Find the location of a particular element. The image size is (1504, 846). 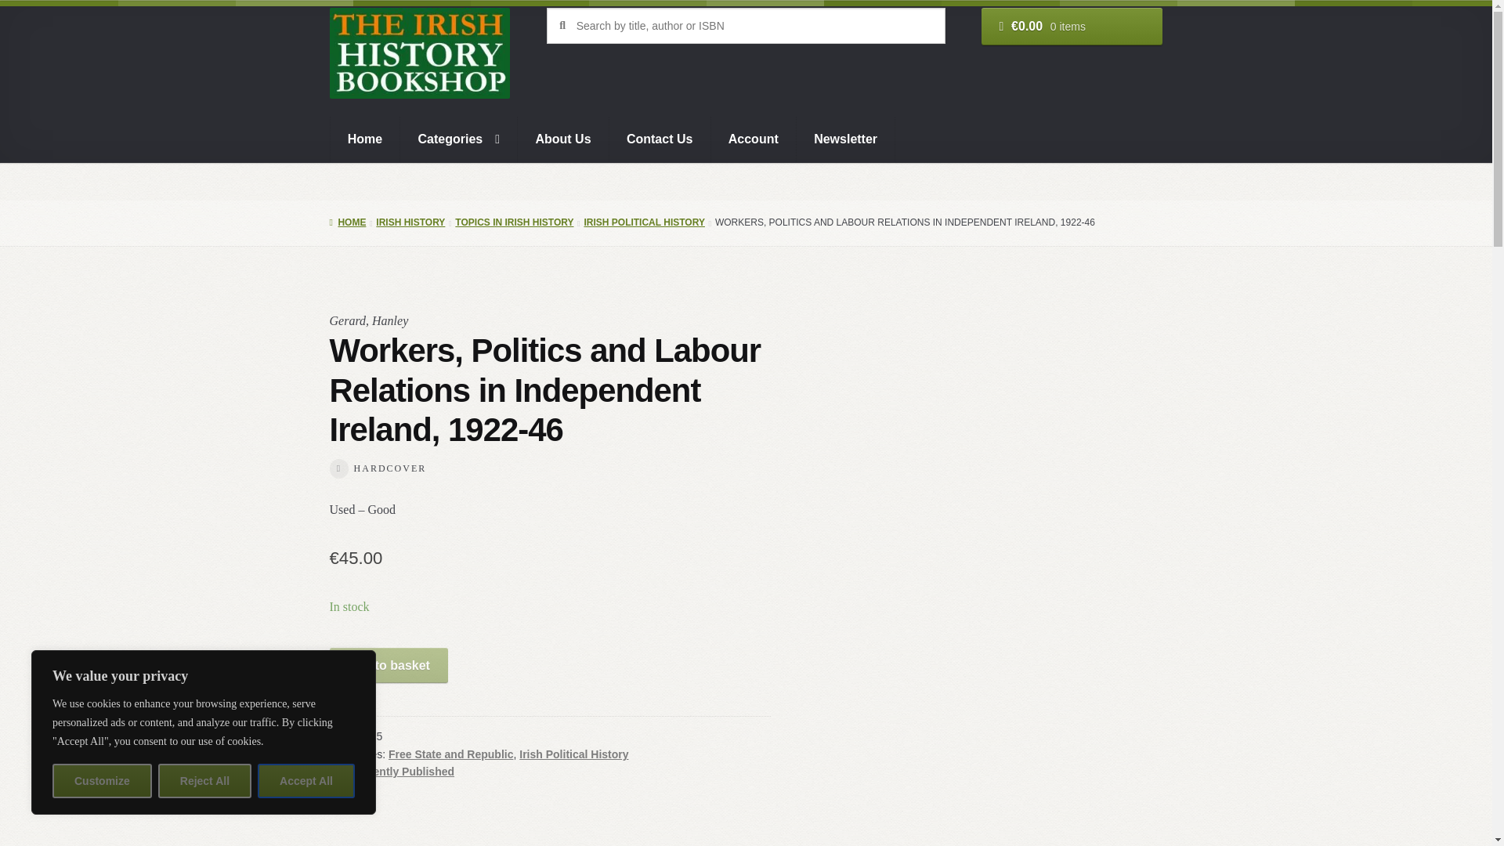

View your shopping basket is located at coordinates (1072, 27).